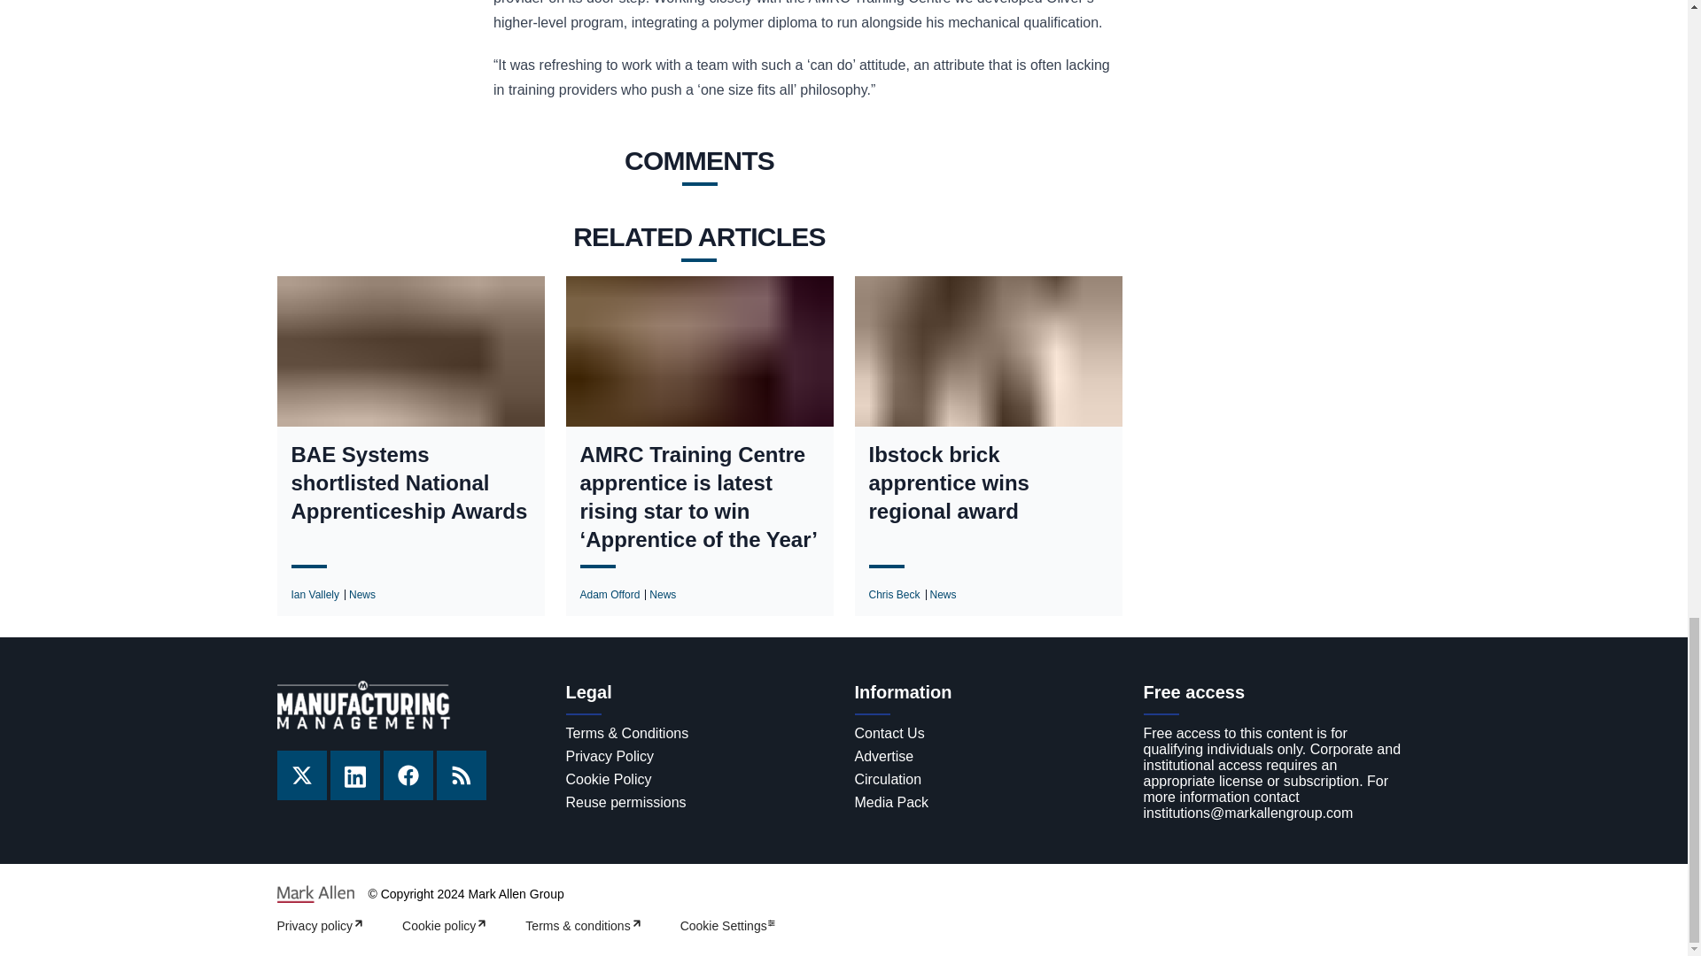 The height and width of the screenshot is (956, 1701). I want to click on News, so click(663, 595).